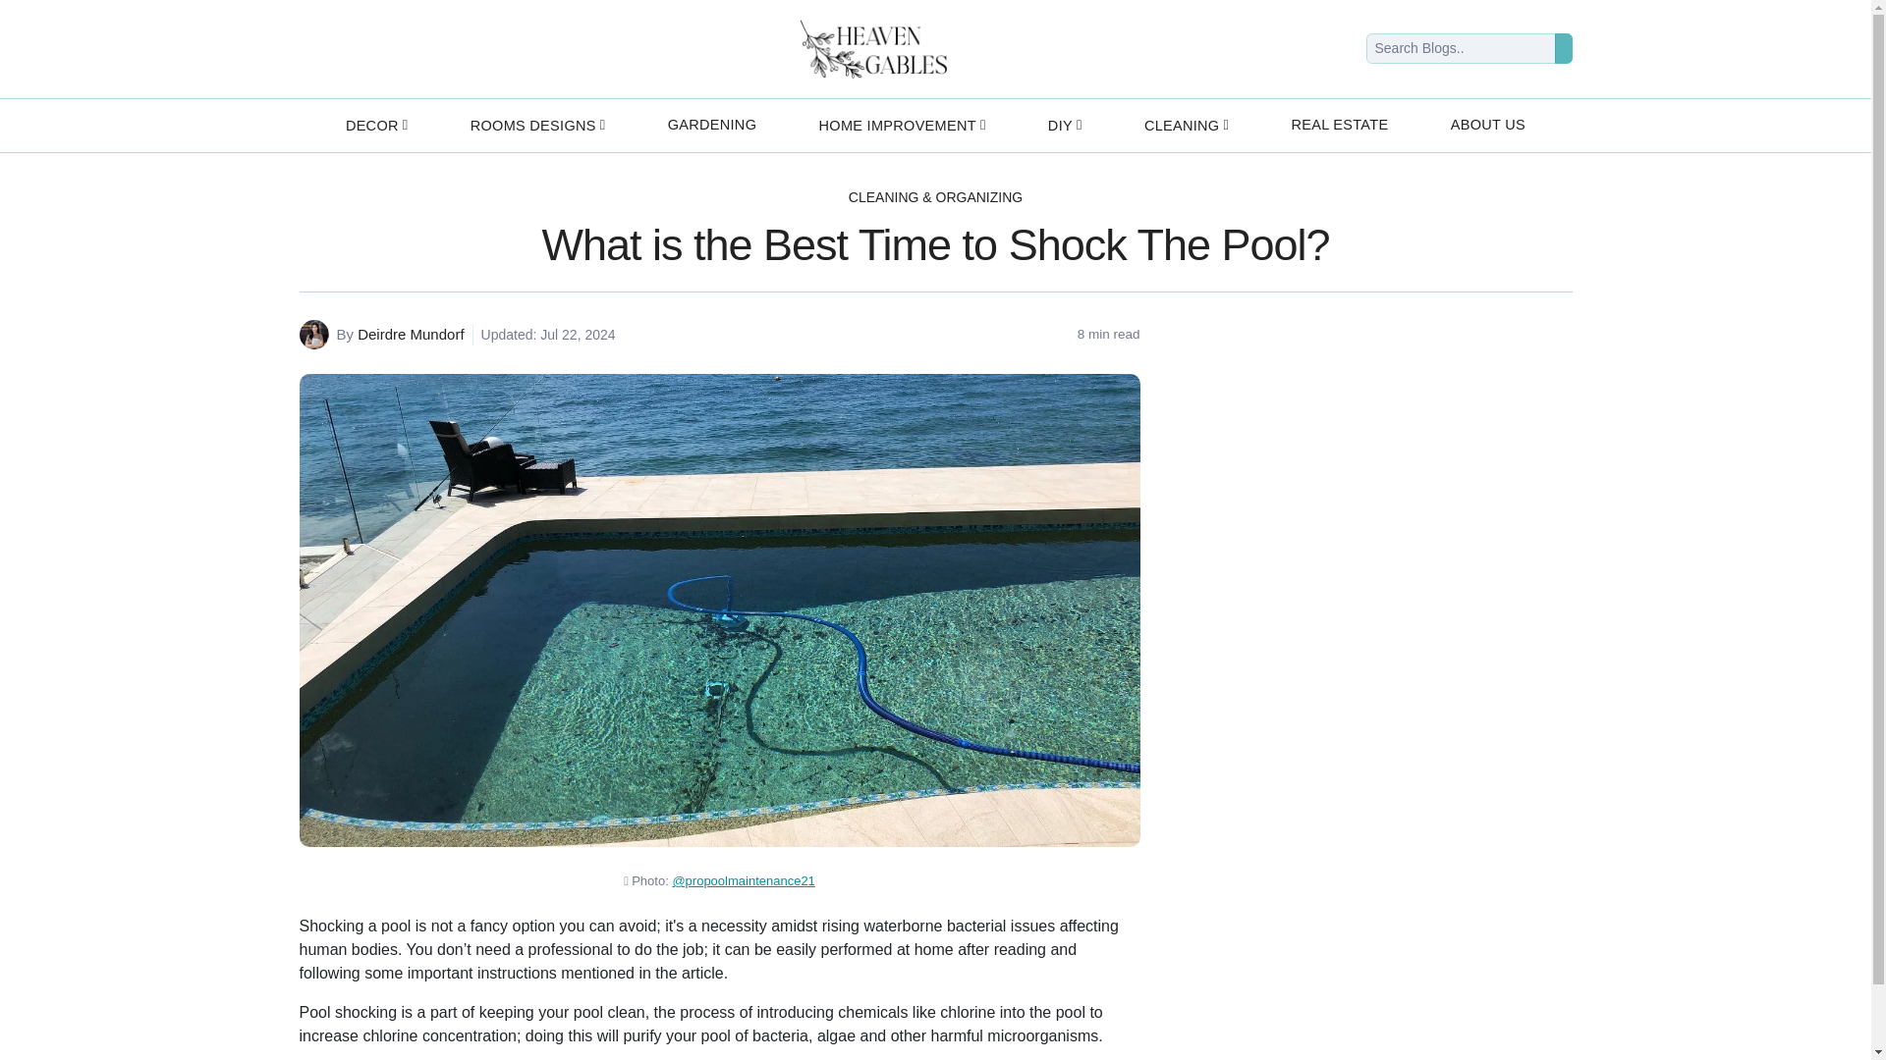 This screenshot has height=1060, width=1886. Describe the element at coordinates (376, 126) in the screenshot. I see `DECOR` at that location.